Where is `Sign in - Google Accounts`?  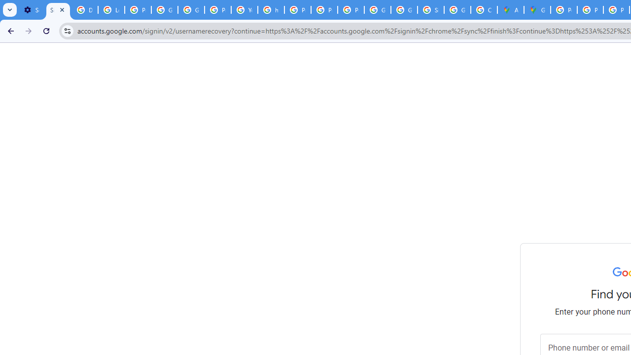
Sign in - Google Accounts is located at coordinates (431, 10).